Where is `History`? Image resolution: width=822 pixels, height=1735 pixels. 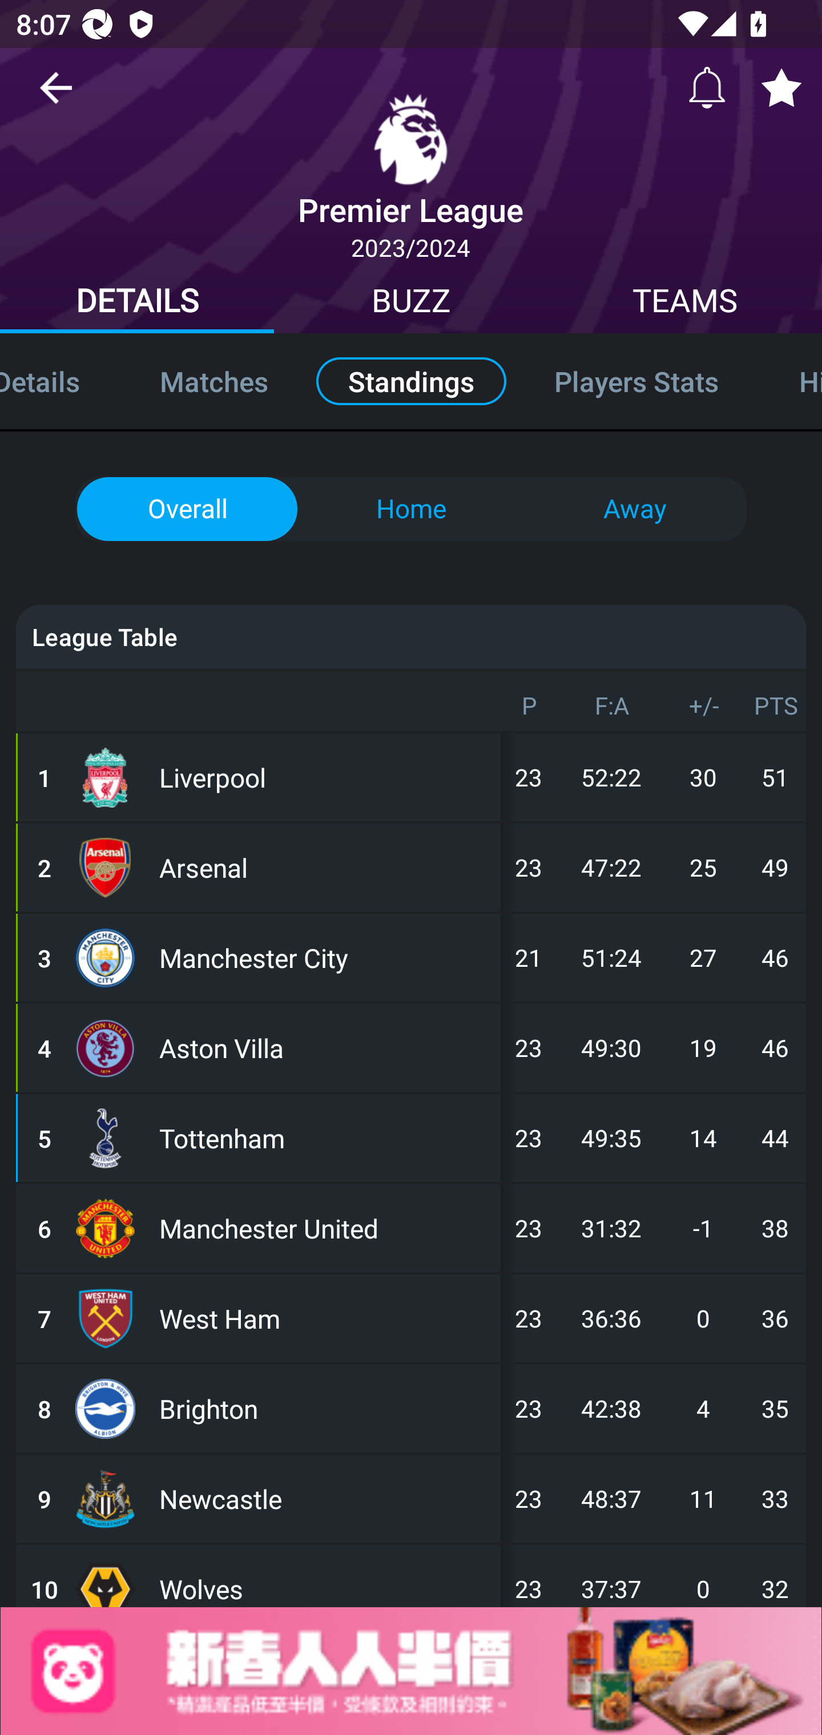
History is located at coordinates (791, 380).